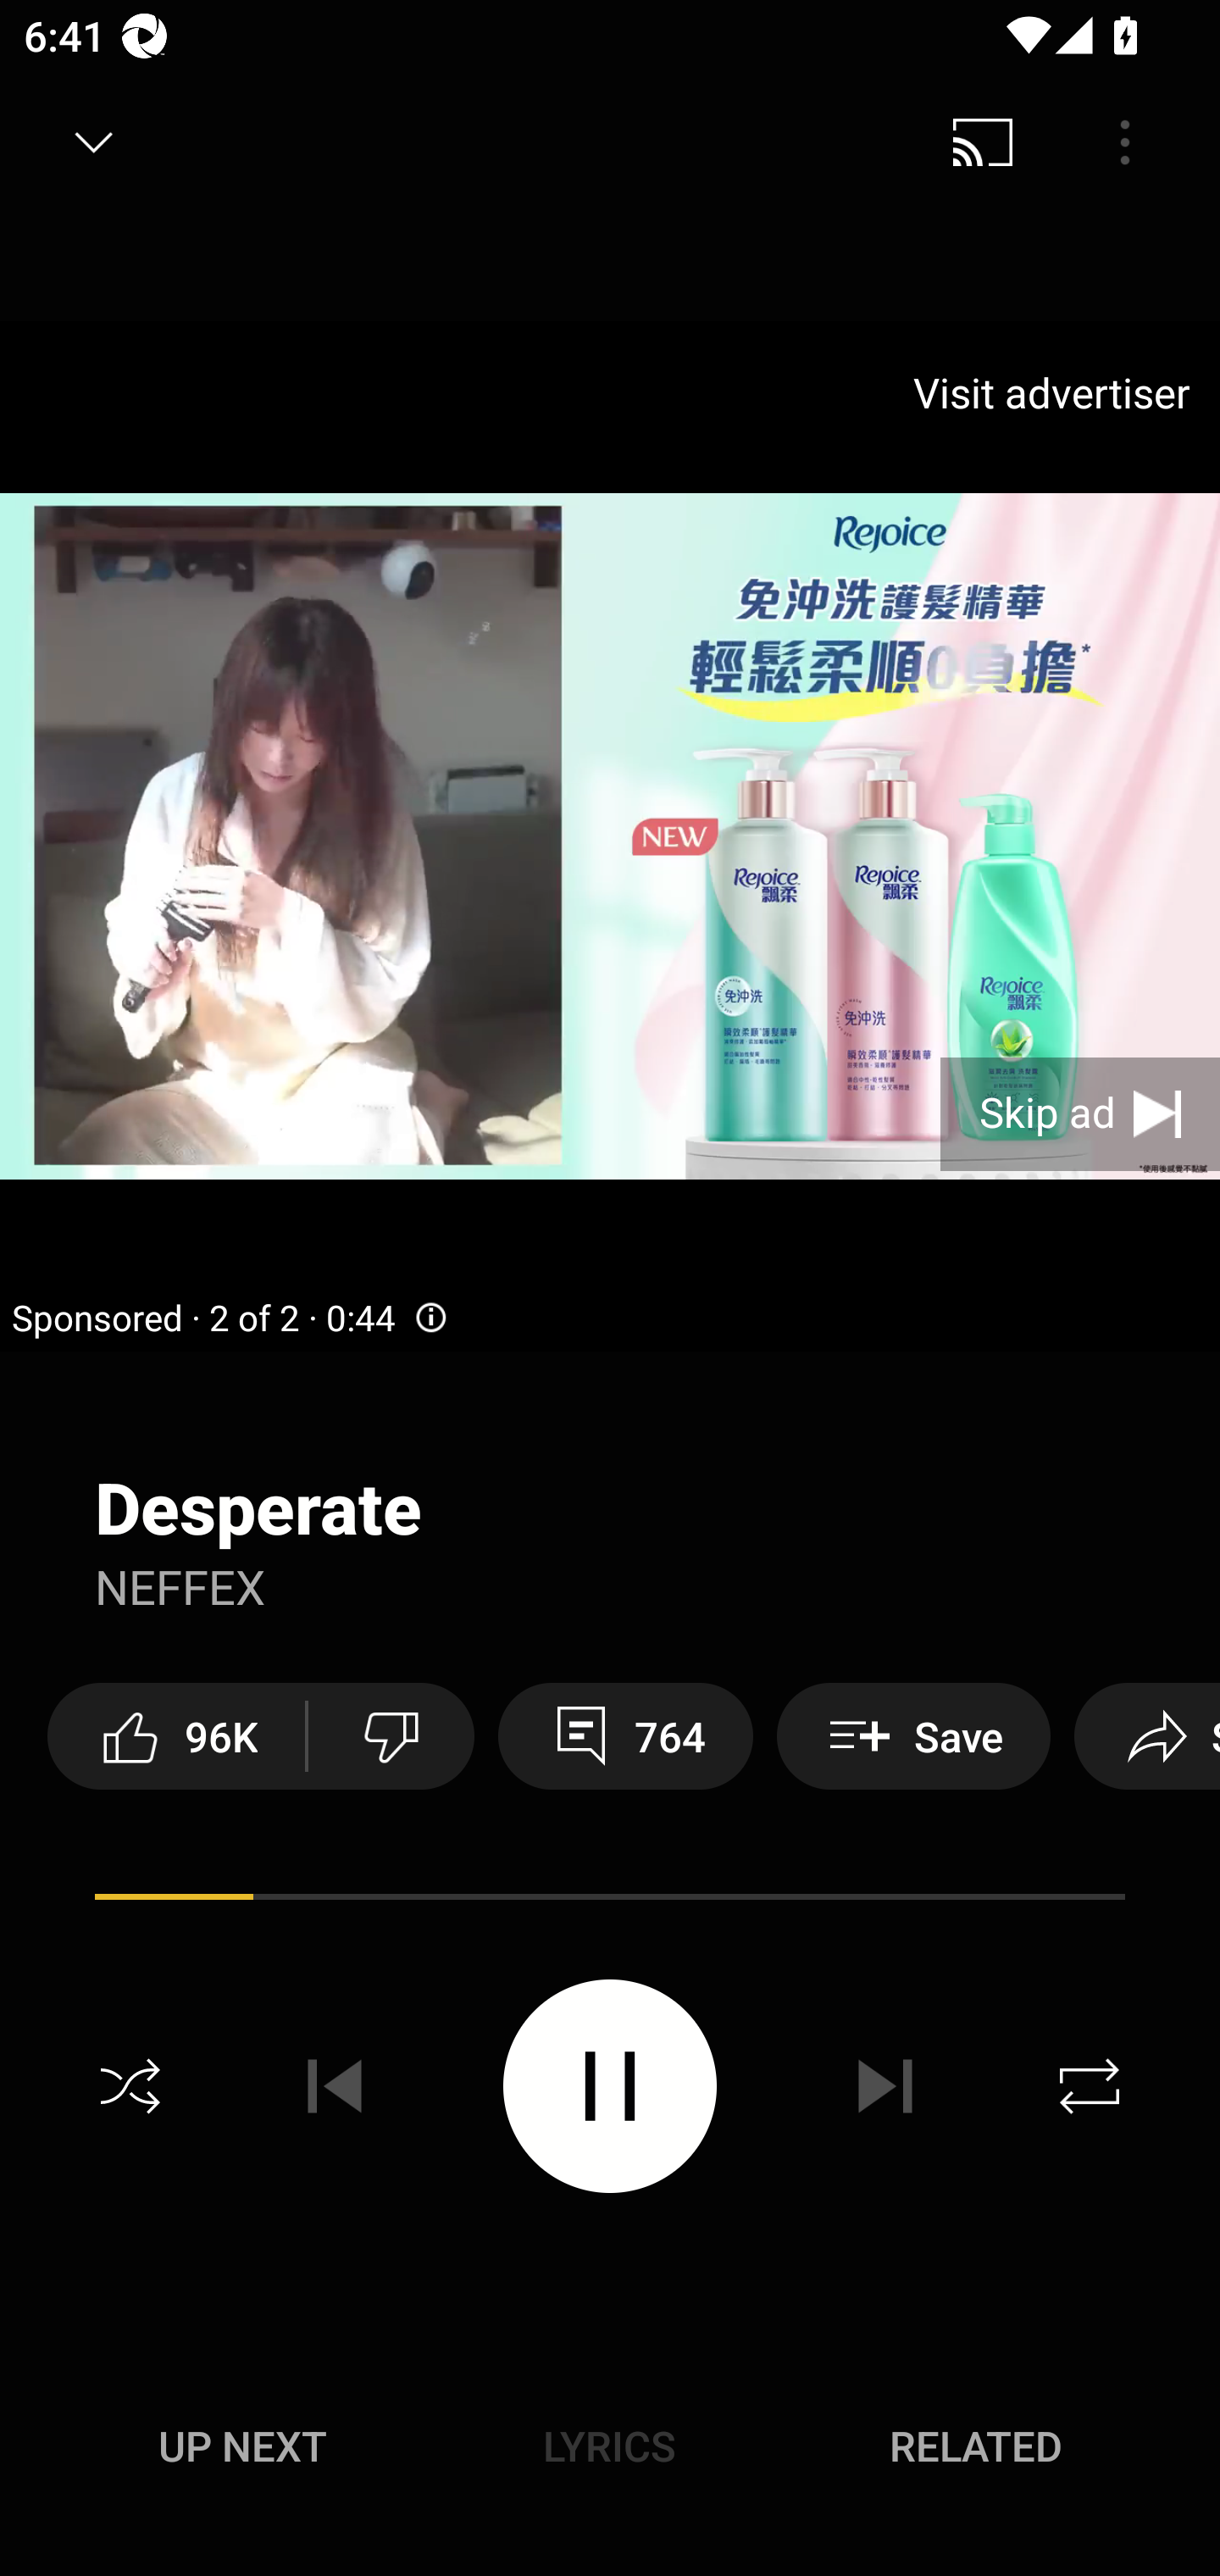 This screenshot has height=2576, width=1220. What do you see at coordinates (1147, 1735) in the screenshot?
I see `Share` at bounding box center [1147, 1735].